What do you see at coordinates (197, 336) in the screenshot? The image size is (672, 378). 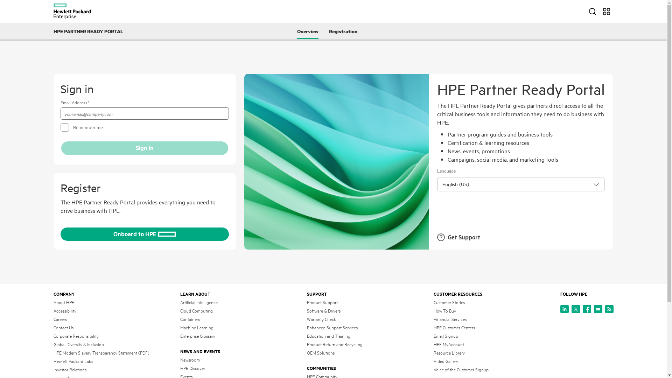 I see `Enterprise Glossary` at bounding box center [197, 336].